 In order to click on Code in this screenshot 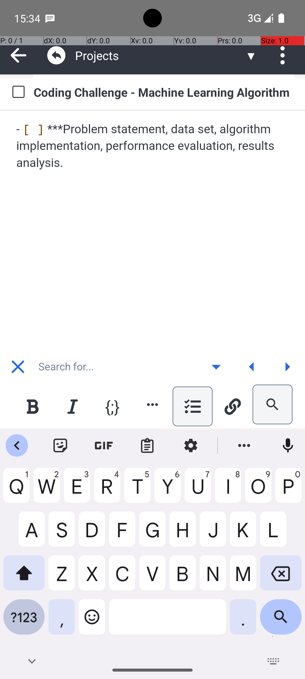, I will do `click(112, 406)`.